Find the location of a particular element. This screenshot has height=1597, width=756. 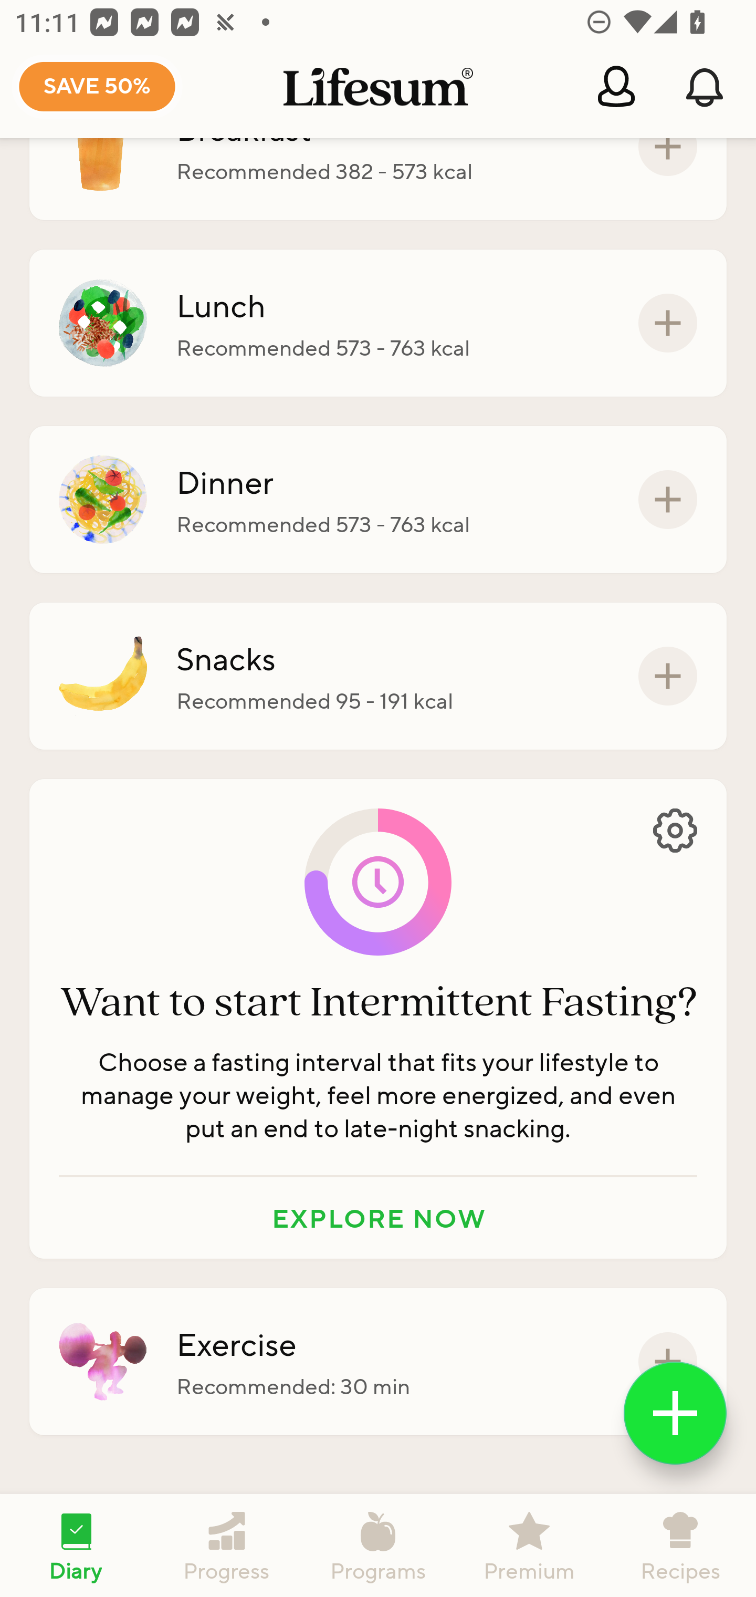

Lunch Recommended 573 - 763 kcal is located at coordinates (378, 323).